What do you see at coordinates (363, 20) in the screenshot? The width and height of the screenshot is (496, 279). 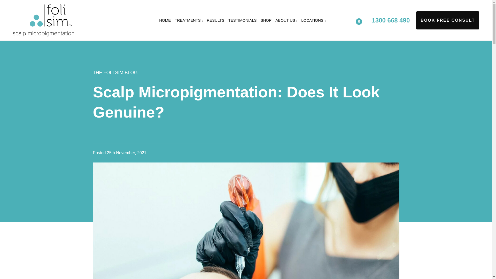 I see `0` at bounding box center [363, 20].